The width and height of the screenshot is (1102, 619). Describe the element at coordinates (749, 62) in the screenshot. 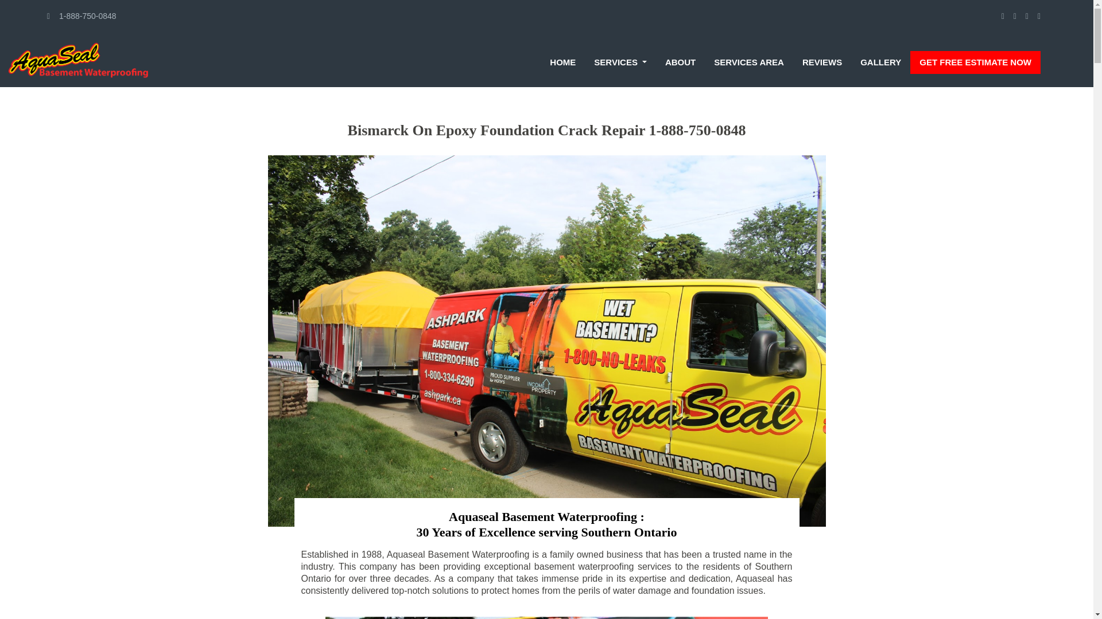

I see `SERVICES AREA` at that location.